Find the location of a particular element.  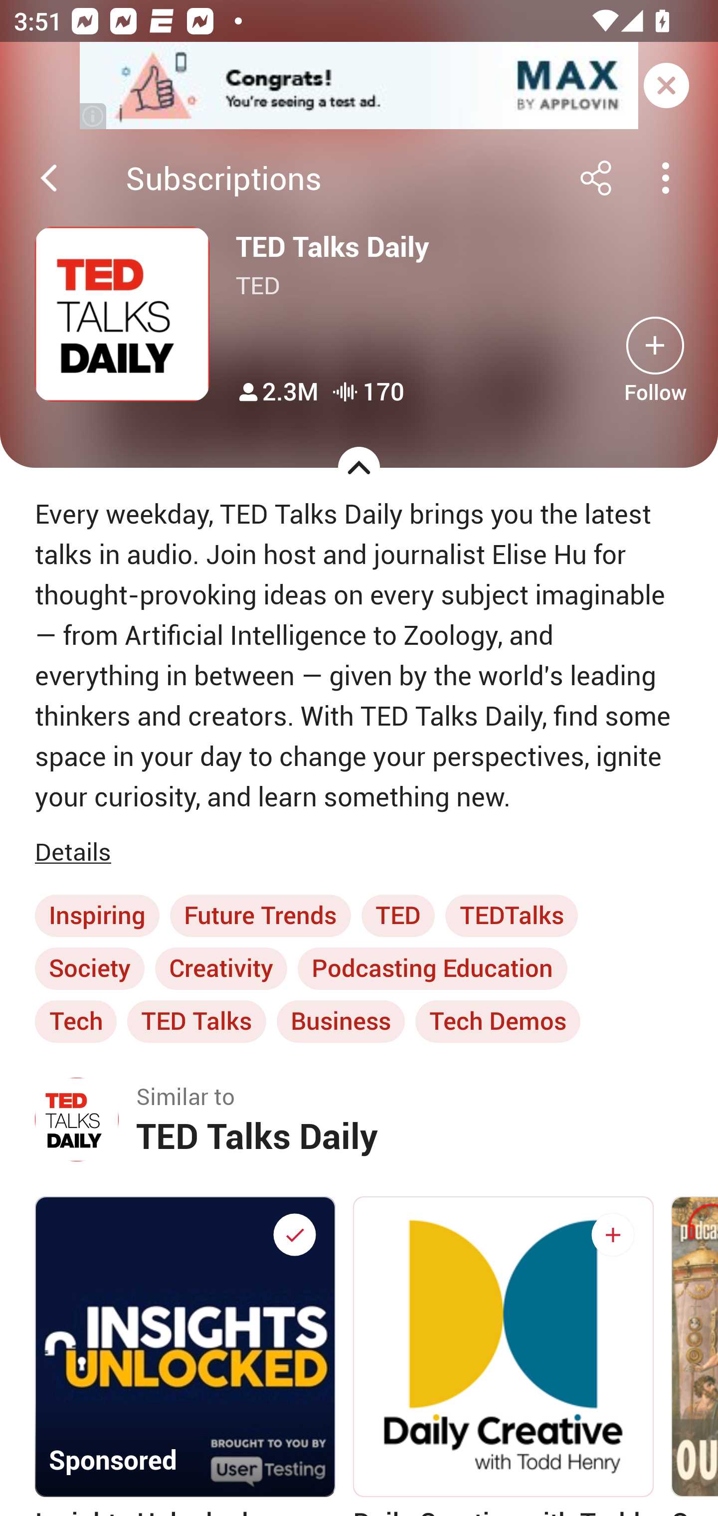

TEDTalks is located at coordinates (512, 916).